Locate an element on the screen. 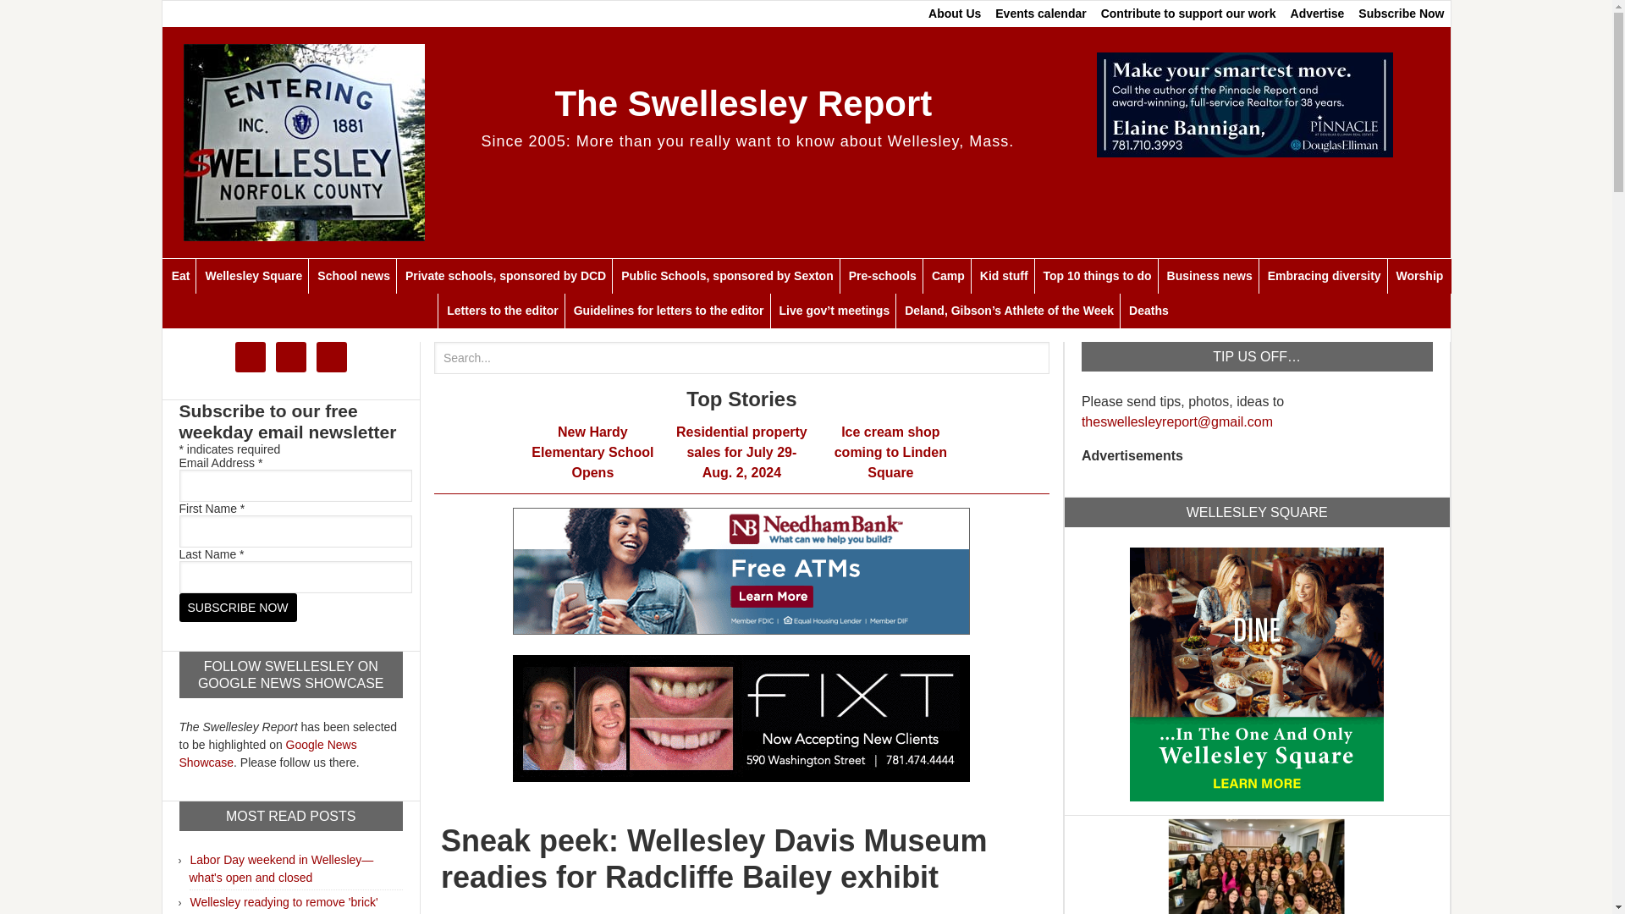  Top 10 things to do is located at coordinates (1097, 276).